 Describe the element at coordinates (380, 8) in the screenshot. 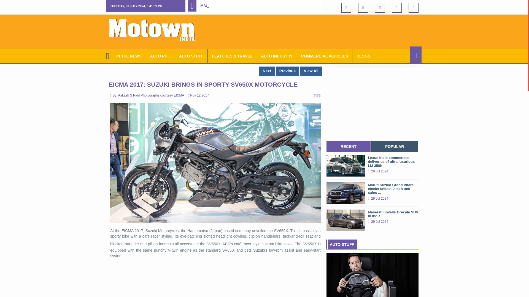

I see `Motown India on YouTube` at that location.